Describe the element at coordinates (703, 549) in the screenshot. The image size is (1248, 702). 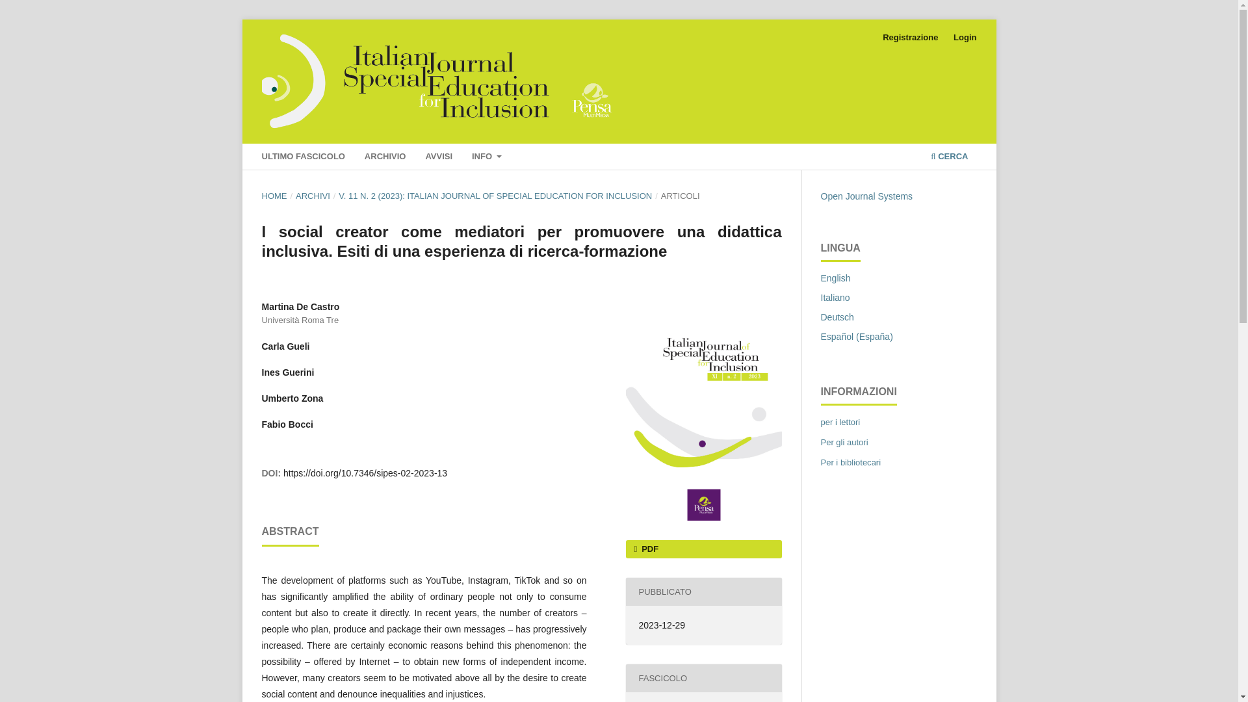
I see `PDF` at that location.